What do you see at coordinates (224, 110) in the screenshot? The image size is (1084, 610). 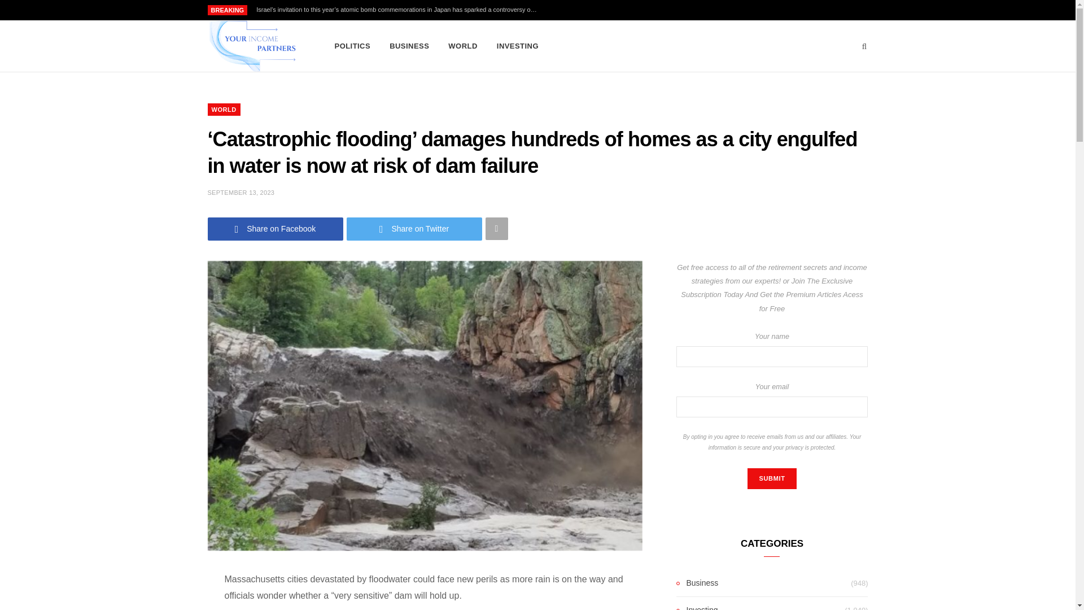 I see `WORLD` at bounding box center [224, 110].